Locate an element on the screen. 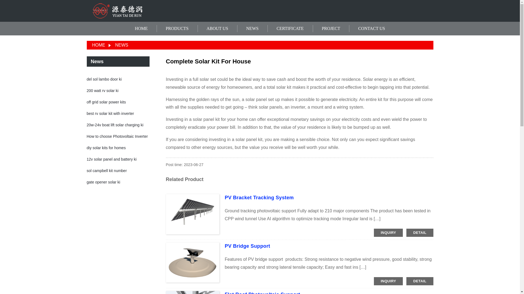 The width and height of the screenshot is (524, 294). DETAIL is located at coordinates (420, 281).